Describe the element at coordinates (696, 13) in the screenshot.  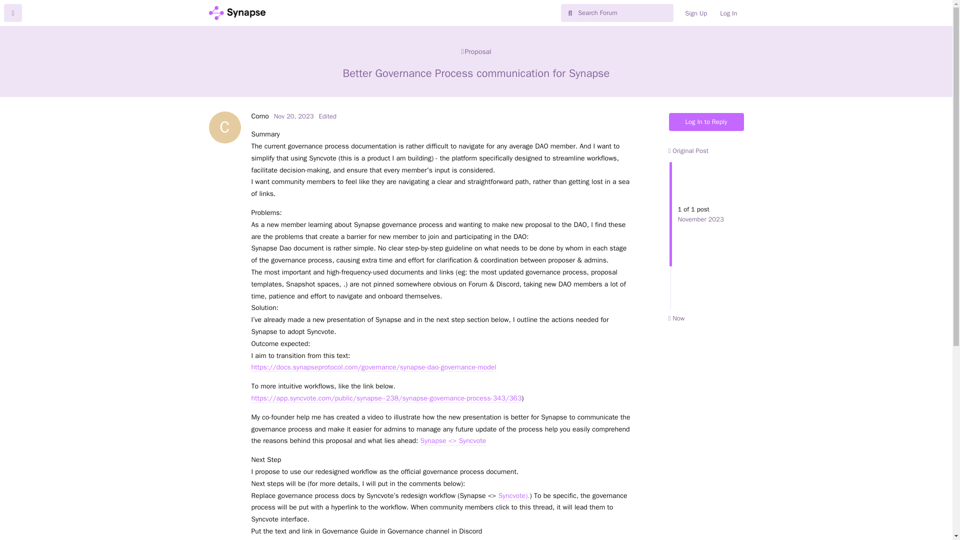
I see `Sign Up` at that location.